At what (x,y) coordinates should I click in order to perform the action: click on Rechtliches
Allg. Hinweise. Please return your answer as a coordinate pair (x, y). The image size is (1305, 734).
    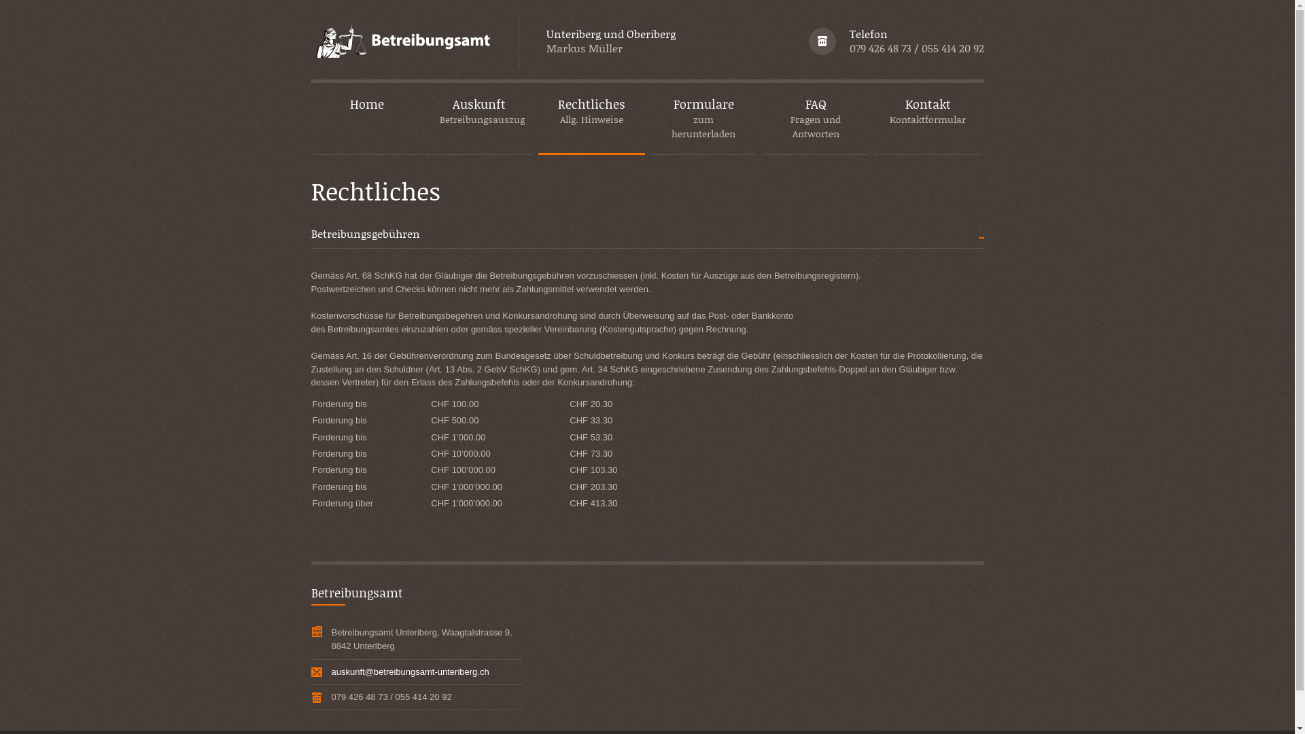
    Looking at the image, I should click on (591, 119).